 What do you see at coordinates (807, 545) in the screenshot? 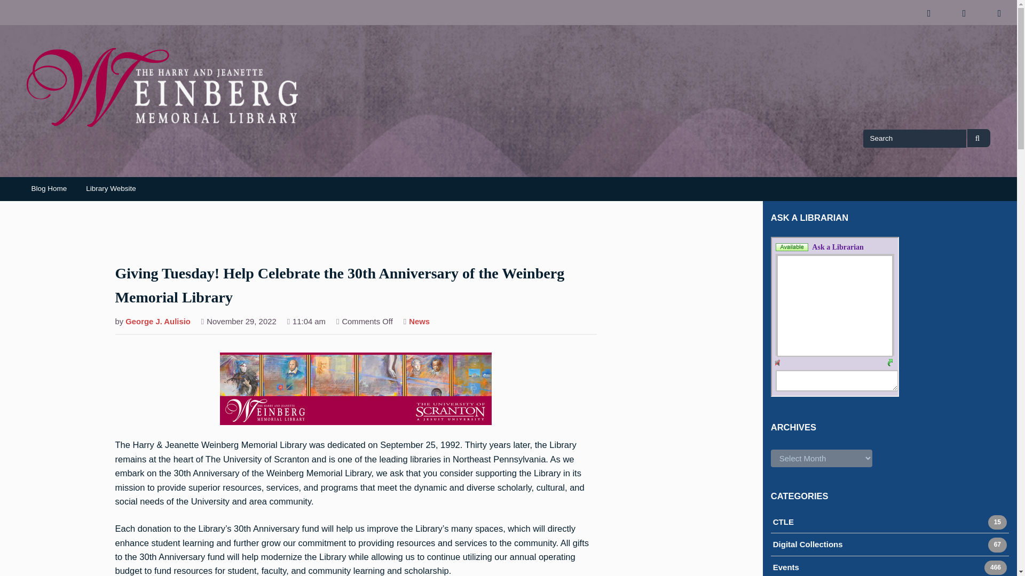
I see `News` at bounding box center [807, 545].